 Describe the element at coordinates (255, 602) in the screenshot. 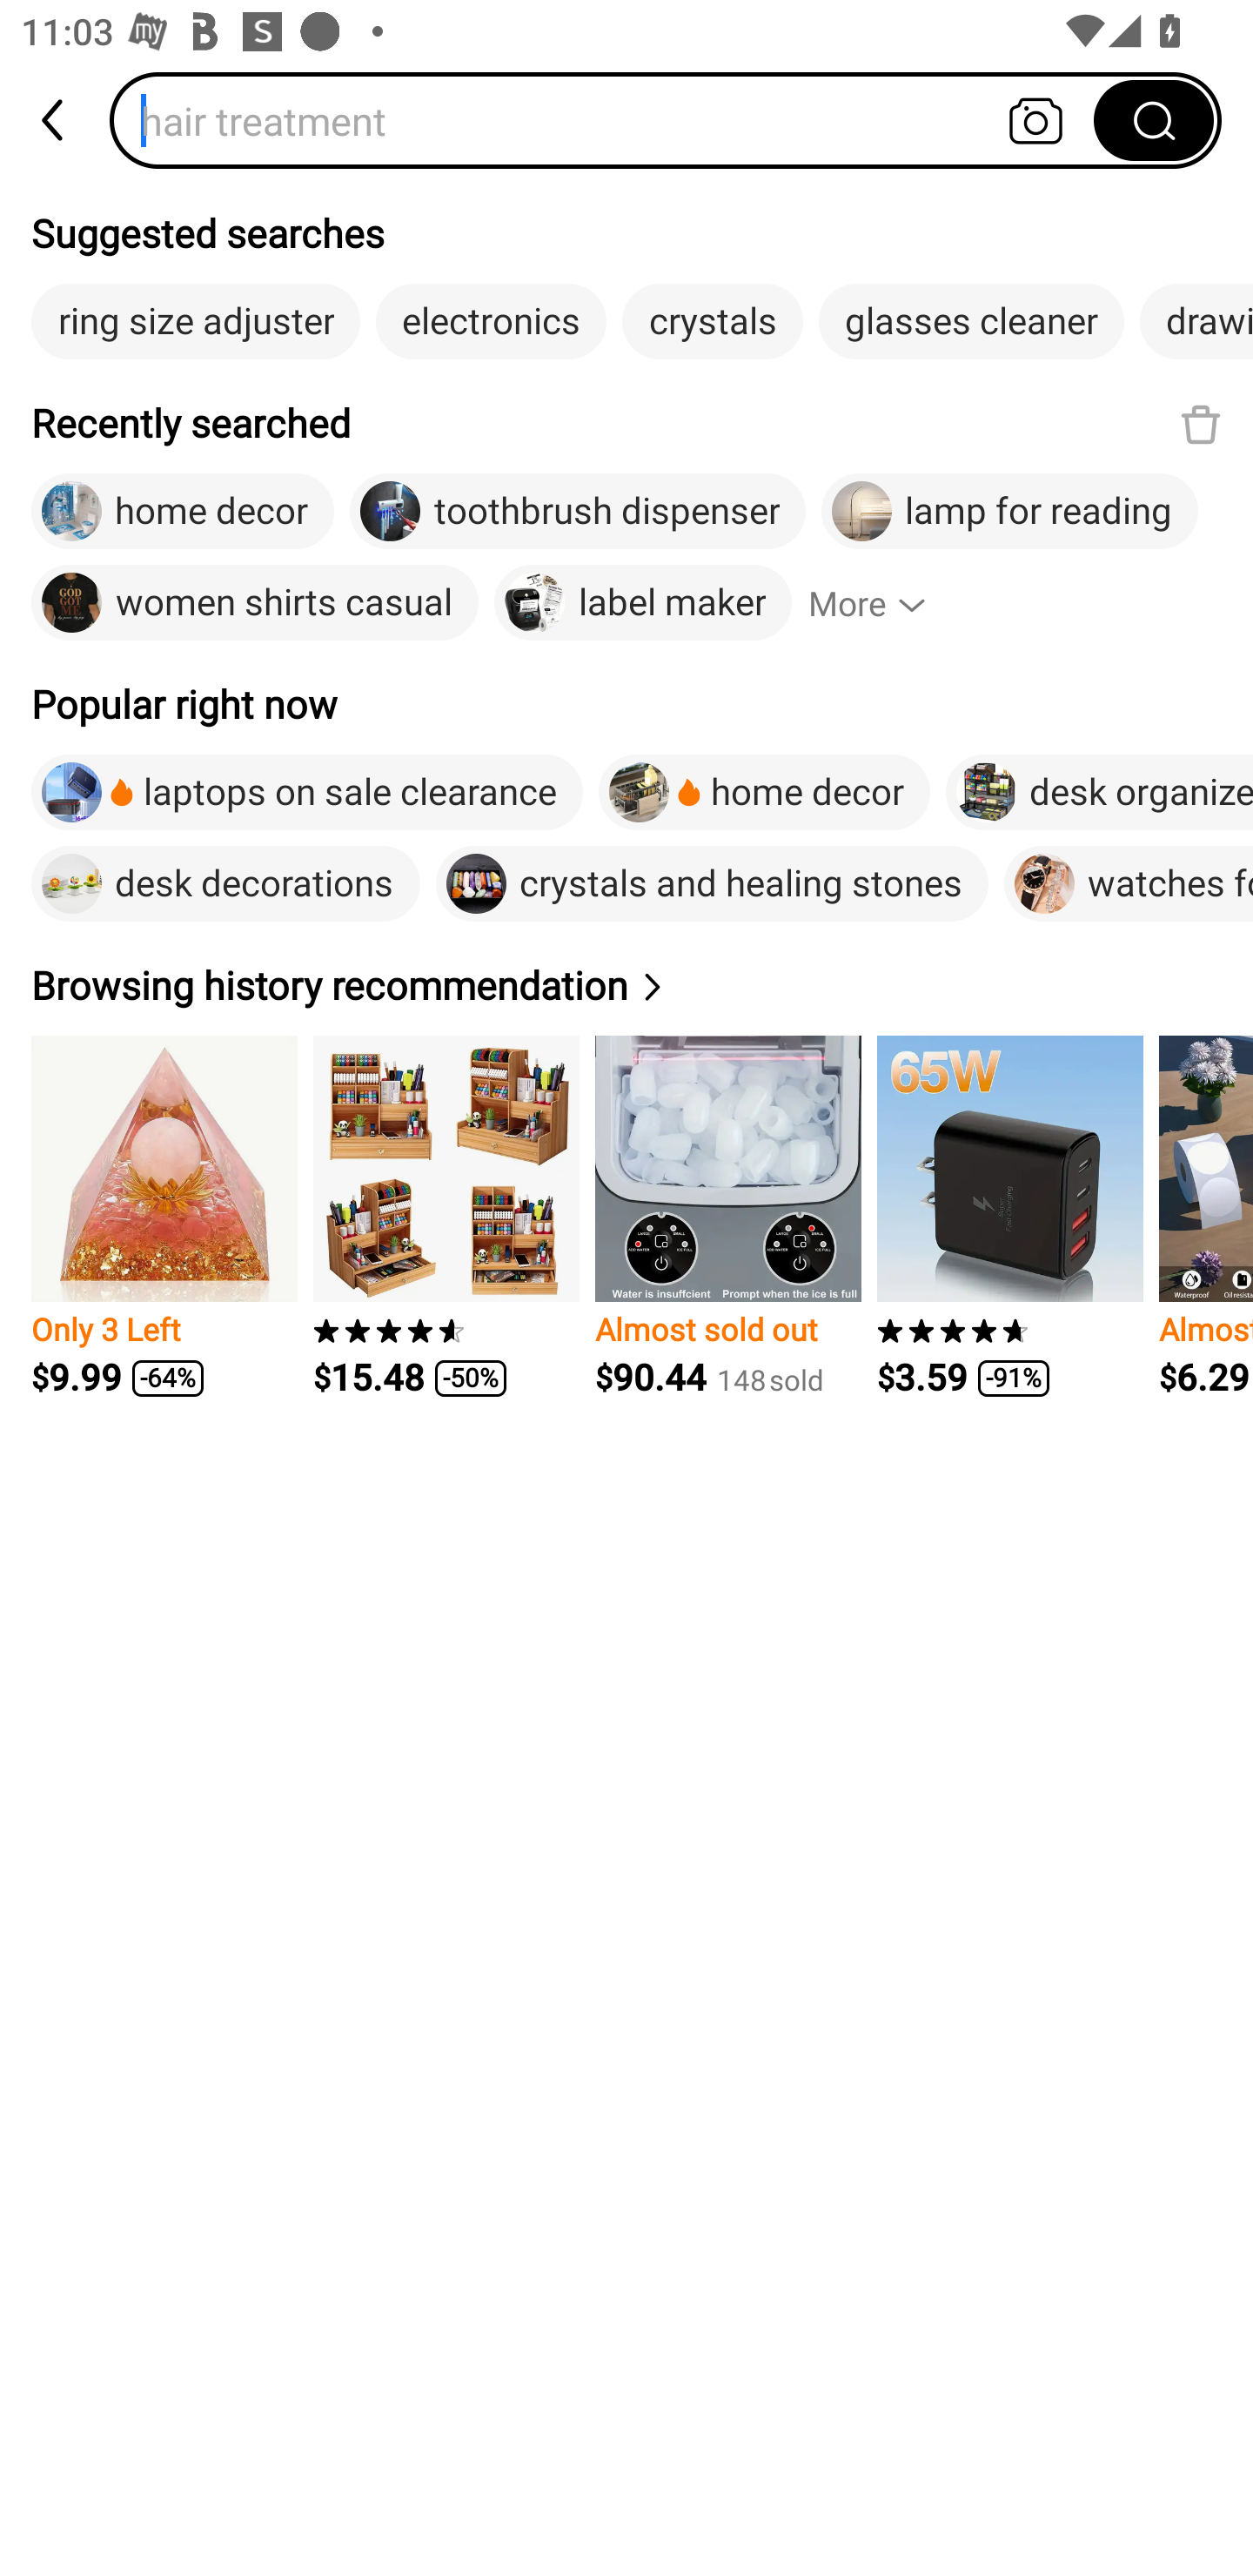

I see `women shirts casual` at that location.